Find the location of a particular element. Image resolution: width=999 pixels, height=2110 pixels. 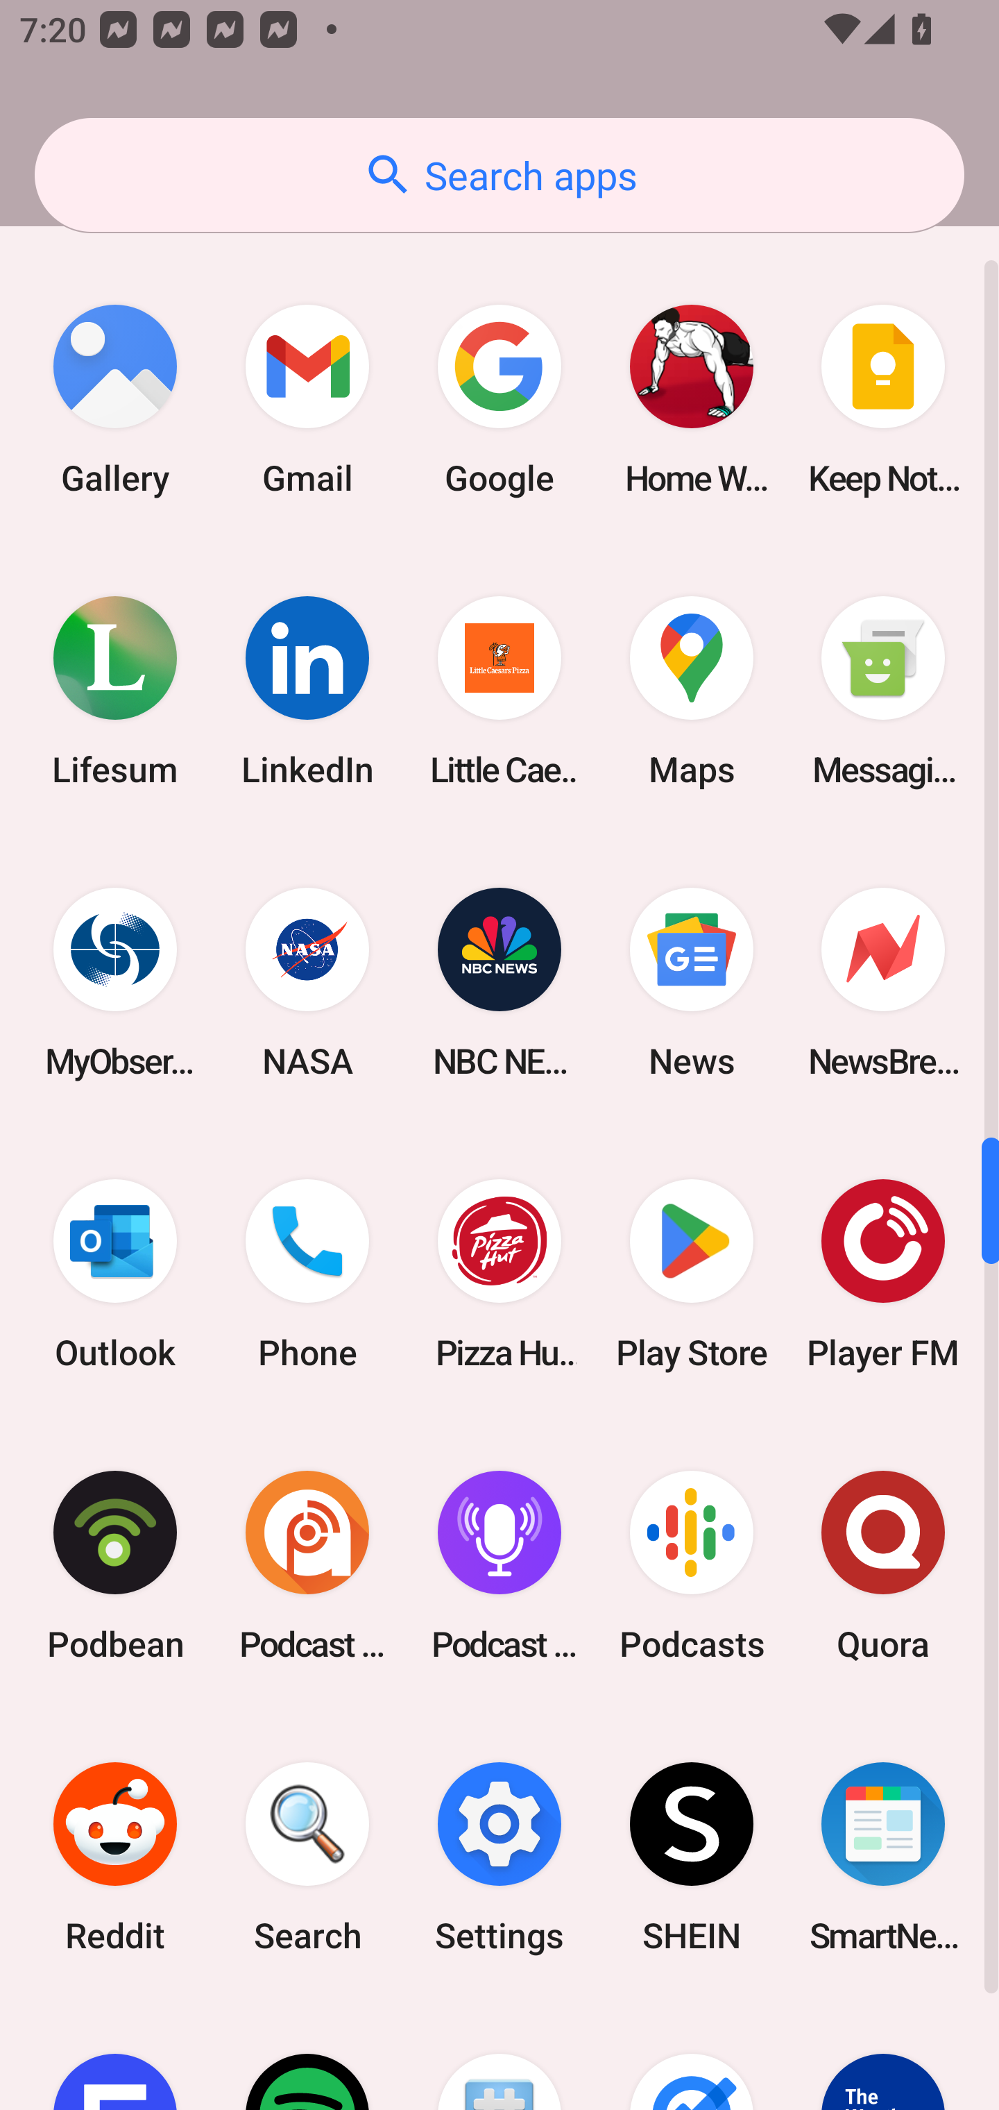

Podcast Addict is located at coordinates (307, 1565).